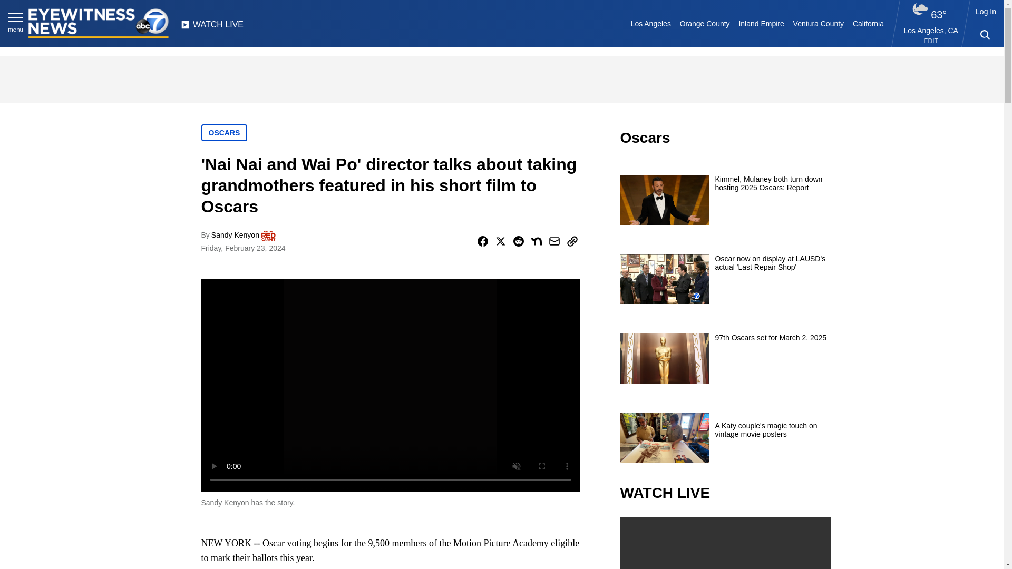 This screenshot has height=569, width=1012. Describe the element at coordinates (931, 41) in the screenshot. I see `EDIT` at that location.